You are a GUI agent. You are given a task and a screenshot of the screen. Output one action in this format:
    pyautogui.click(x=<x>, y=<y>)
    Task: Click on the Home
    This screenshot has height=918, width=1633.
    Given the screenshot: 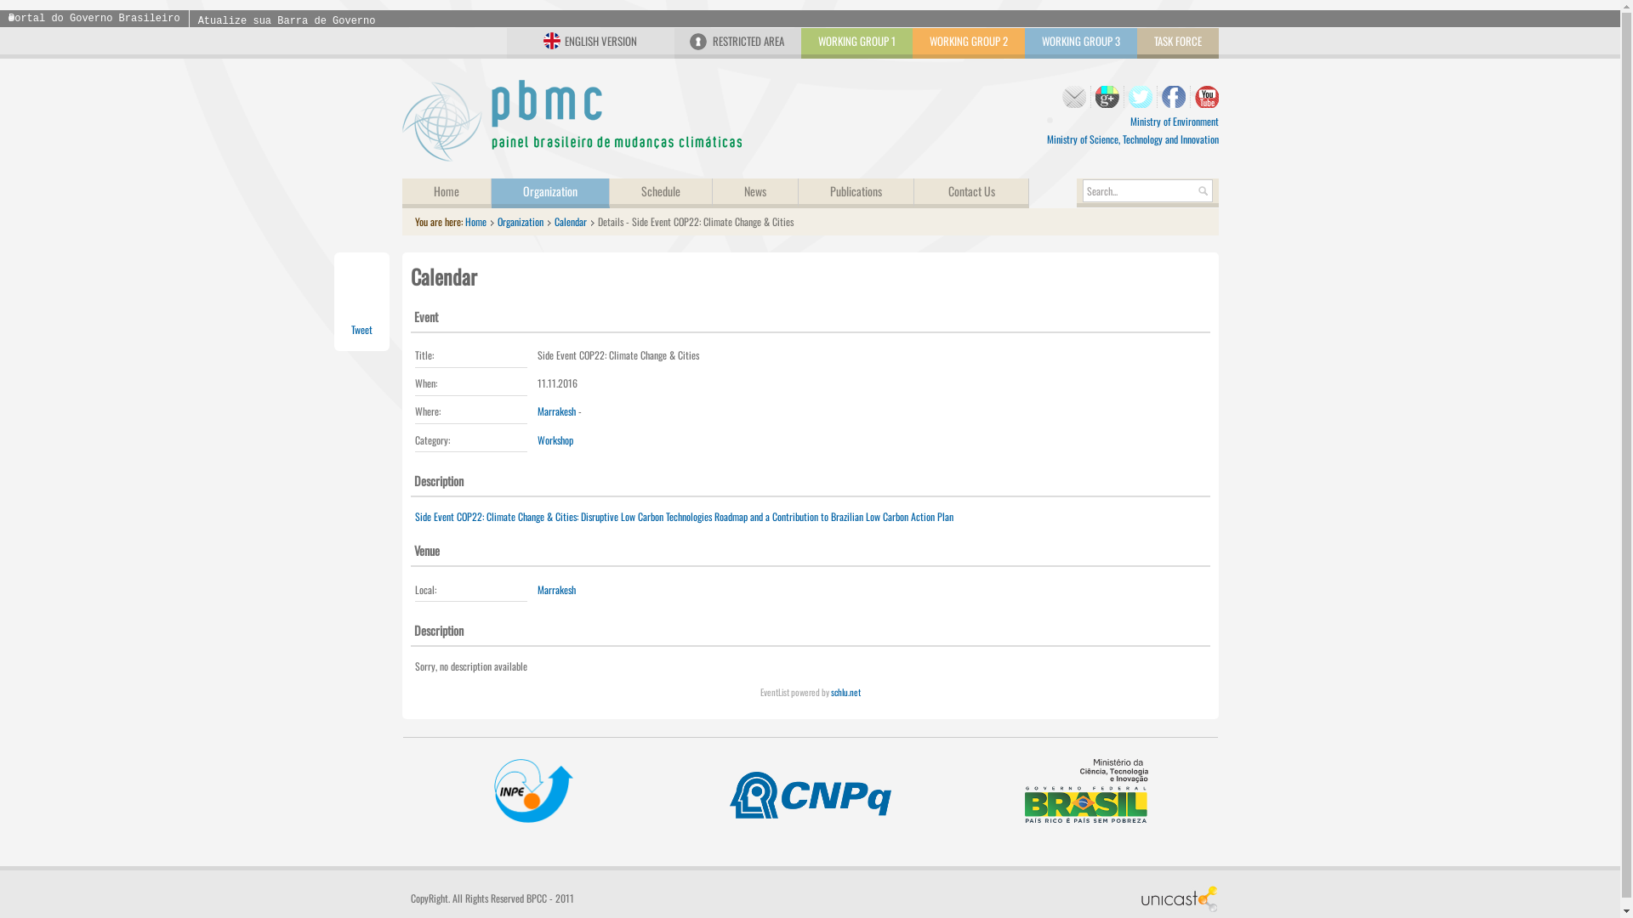 What is the action you would take?
    pyautogui.click(x=446, y=194)
    